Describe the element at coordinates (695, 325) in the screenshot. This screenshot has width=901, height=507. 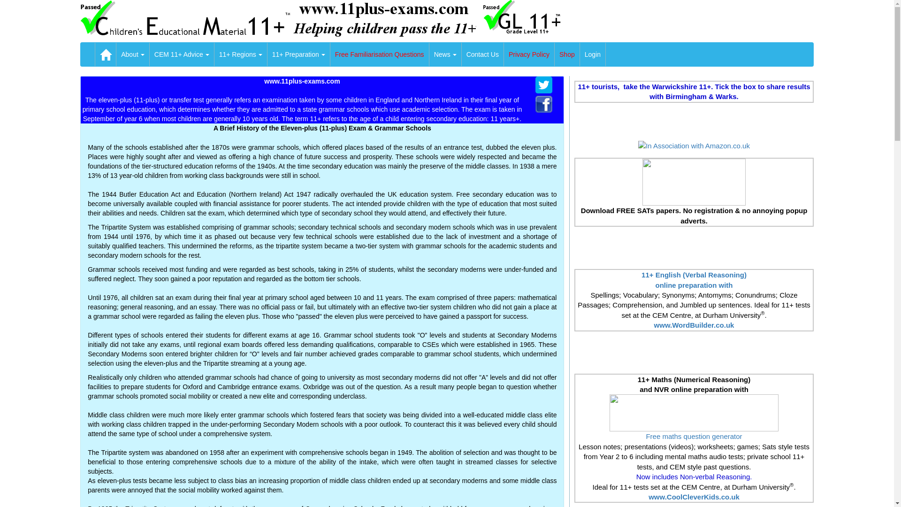
I see `www.WordBuilder.co.uk` at that location.